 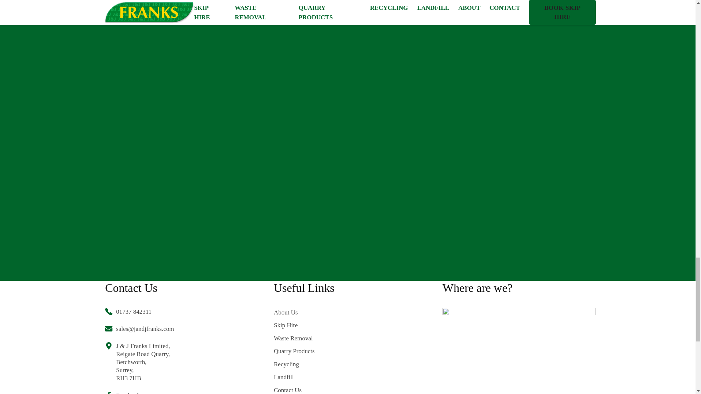 What do you see at coordinates (314, 377) in the screenshot?
I see `Landfill` at bounding box center [314, 377].